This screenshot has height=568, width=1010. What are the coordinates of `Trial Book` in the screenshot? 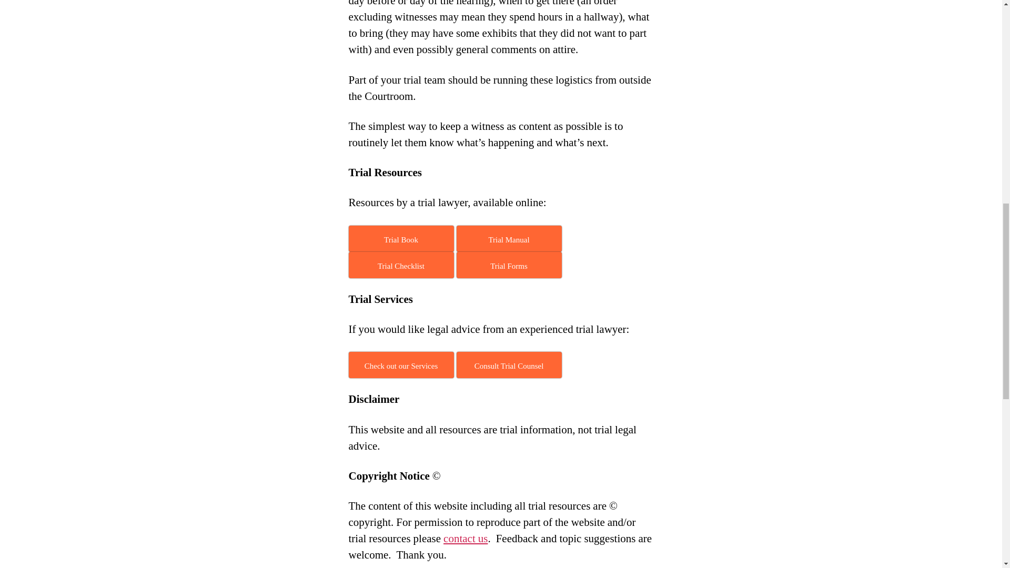 It's located at (401, 239).